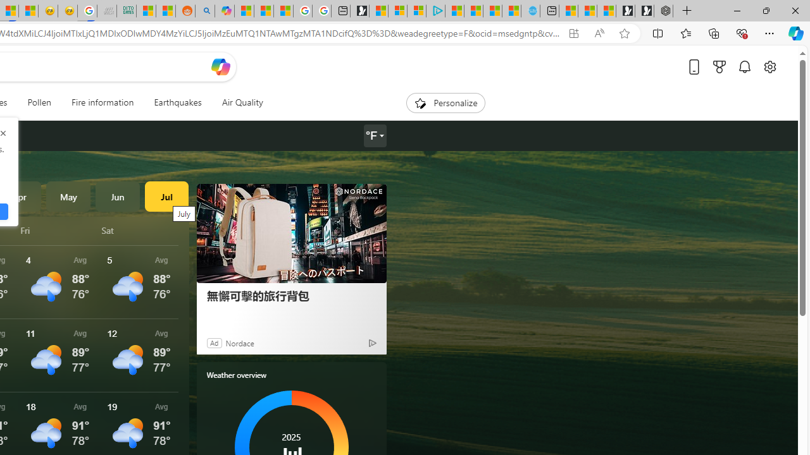 This screenshot has height=455, width=810. I want to click on Pollen, so click(39, 102).